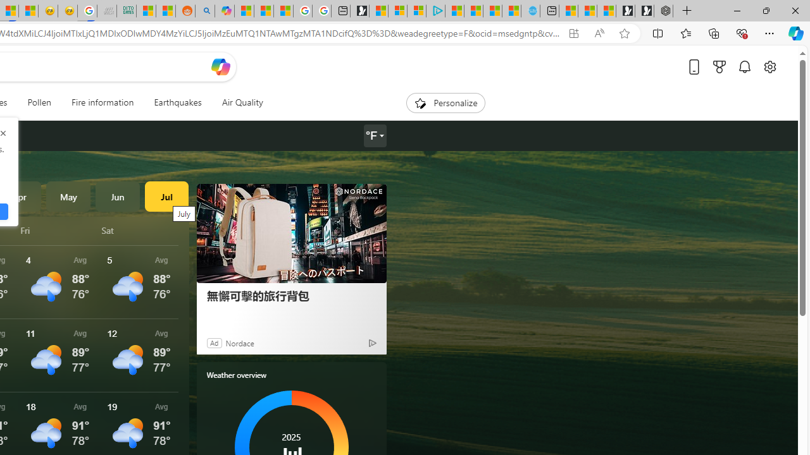 This screenshot has height=455, width=810. I want to click on Pollen, so click(39, 102).